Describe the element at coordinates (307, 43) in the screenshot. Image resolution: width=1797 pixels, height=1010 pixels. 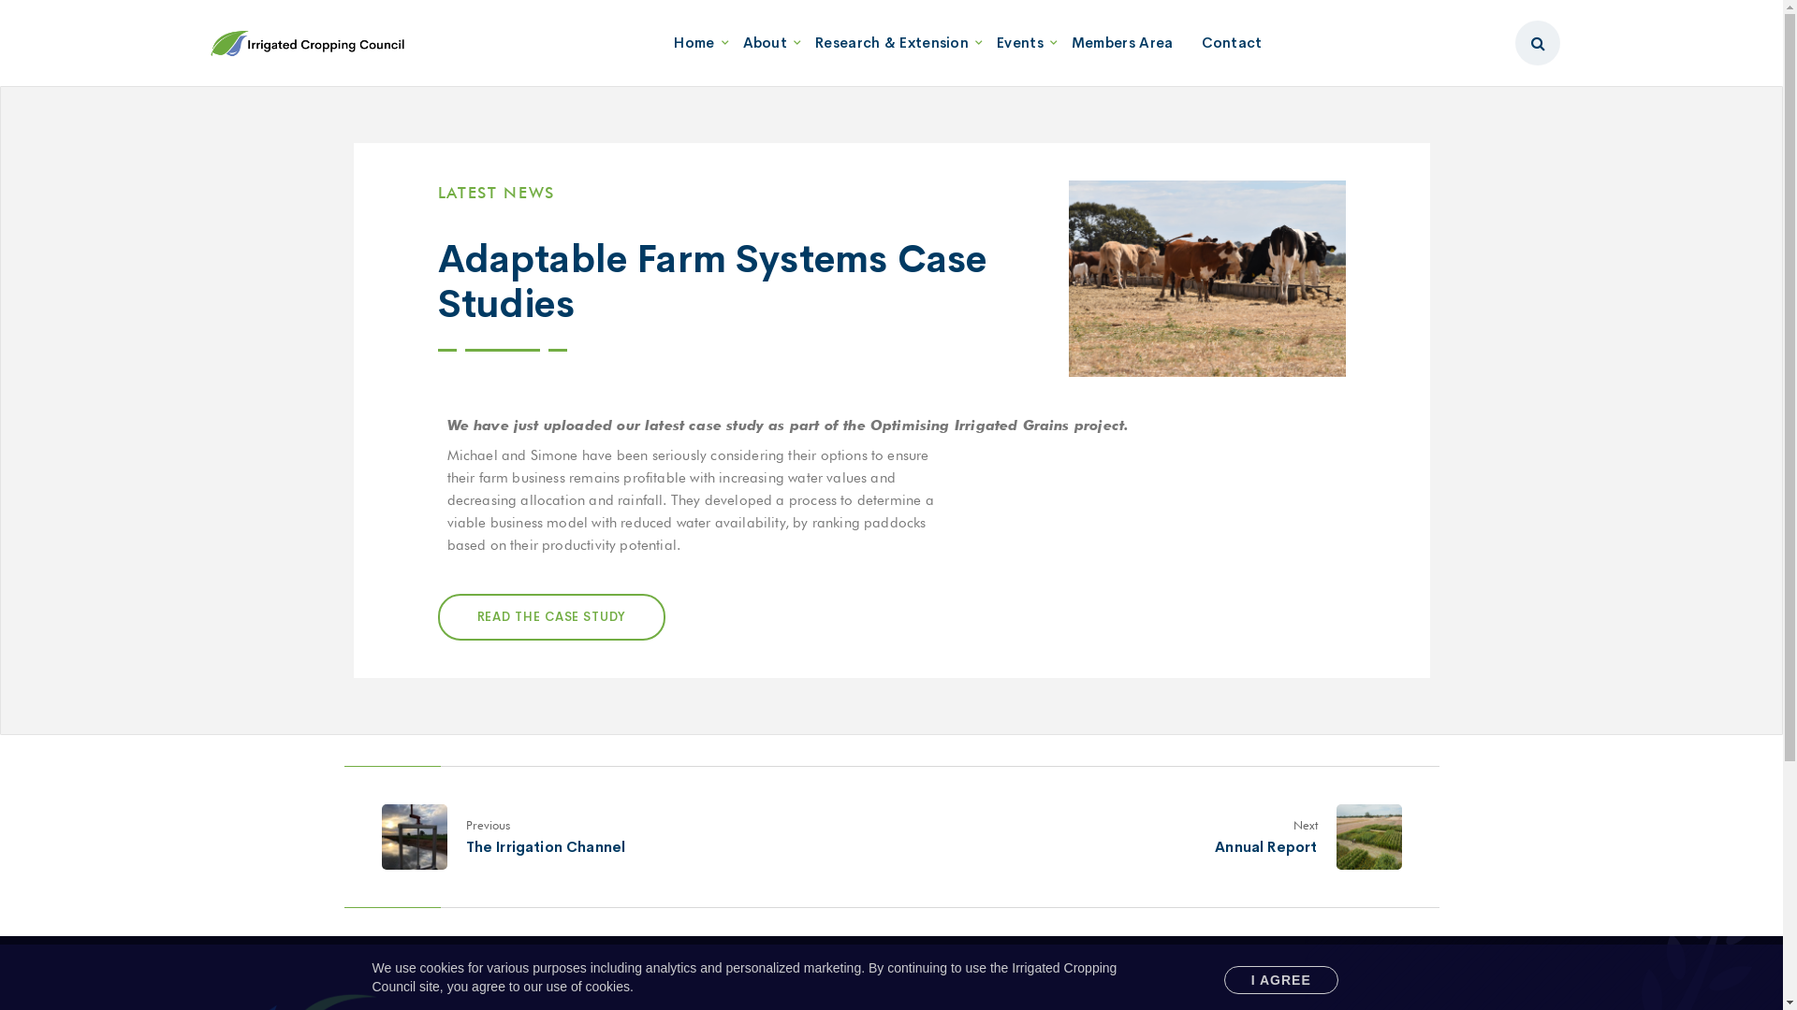
I see `Irrigation Farmers Network` at that location.